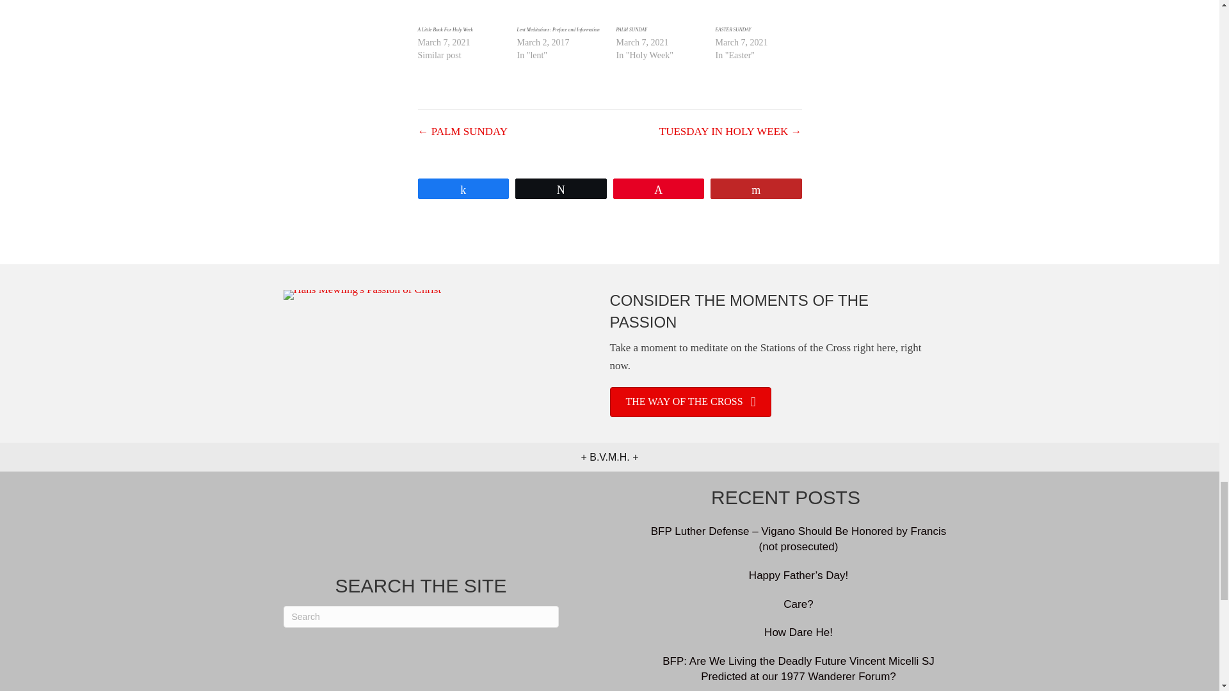 This screenshot has height=691, width=1229. What do you see at coordinates (798, 604) in the screenshot?
I see `Care?` at bounding box center [798, 604].